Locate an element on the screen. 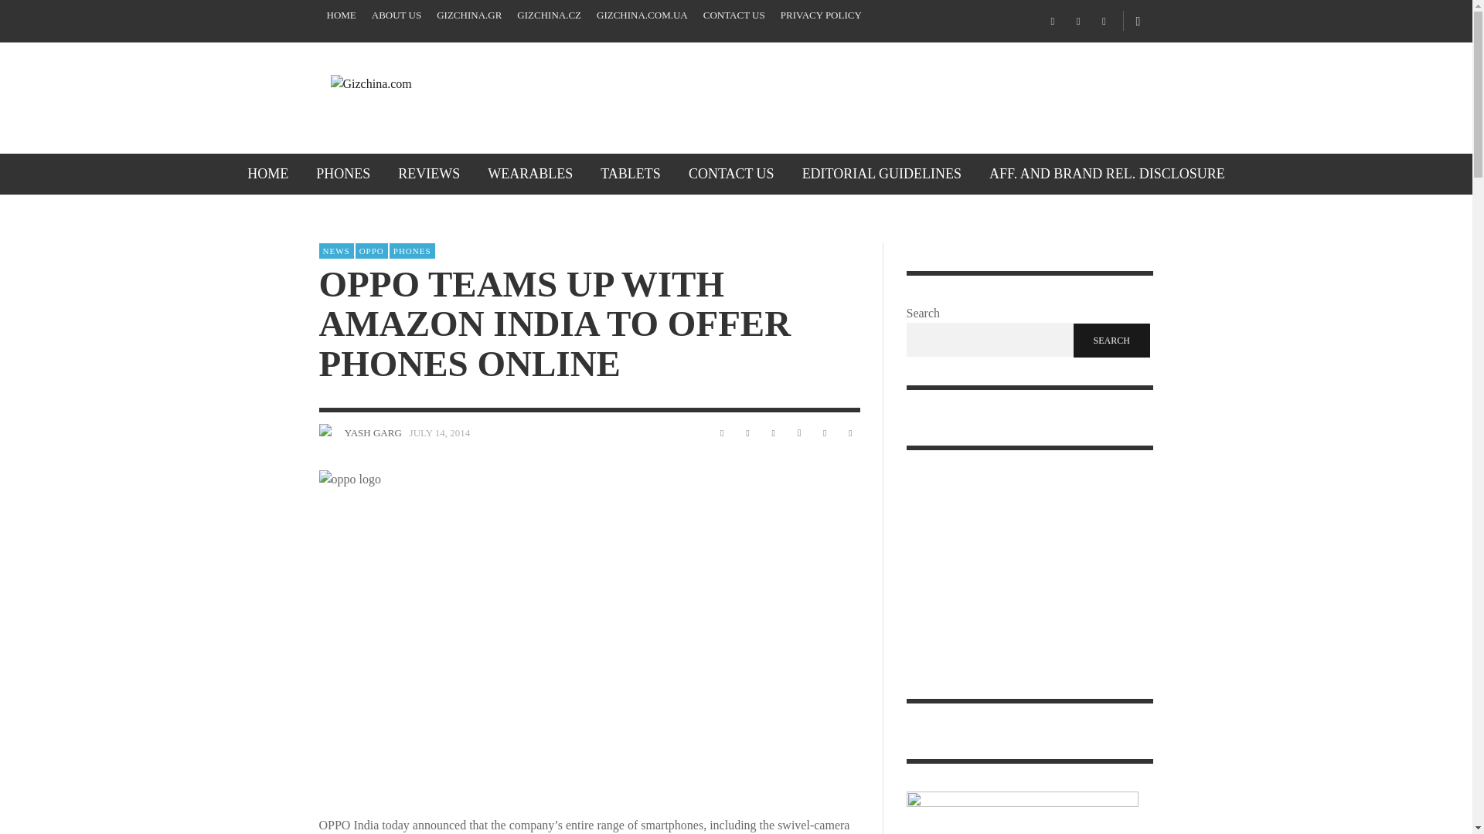 The image size is (1484, 834). PRIVACY POLICY is located at coordinates (821, 15).